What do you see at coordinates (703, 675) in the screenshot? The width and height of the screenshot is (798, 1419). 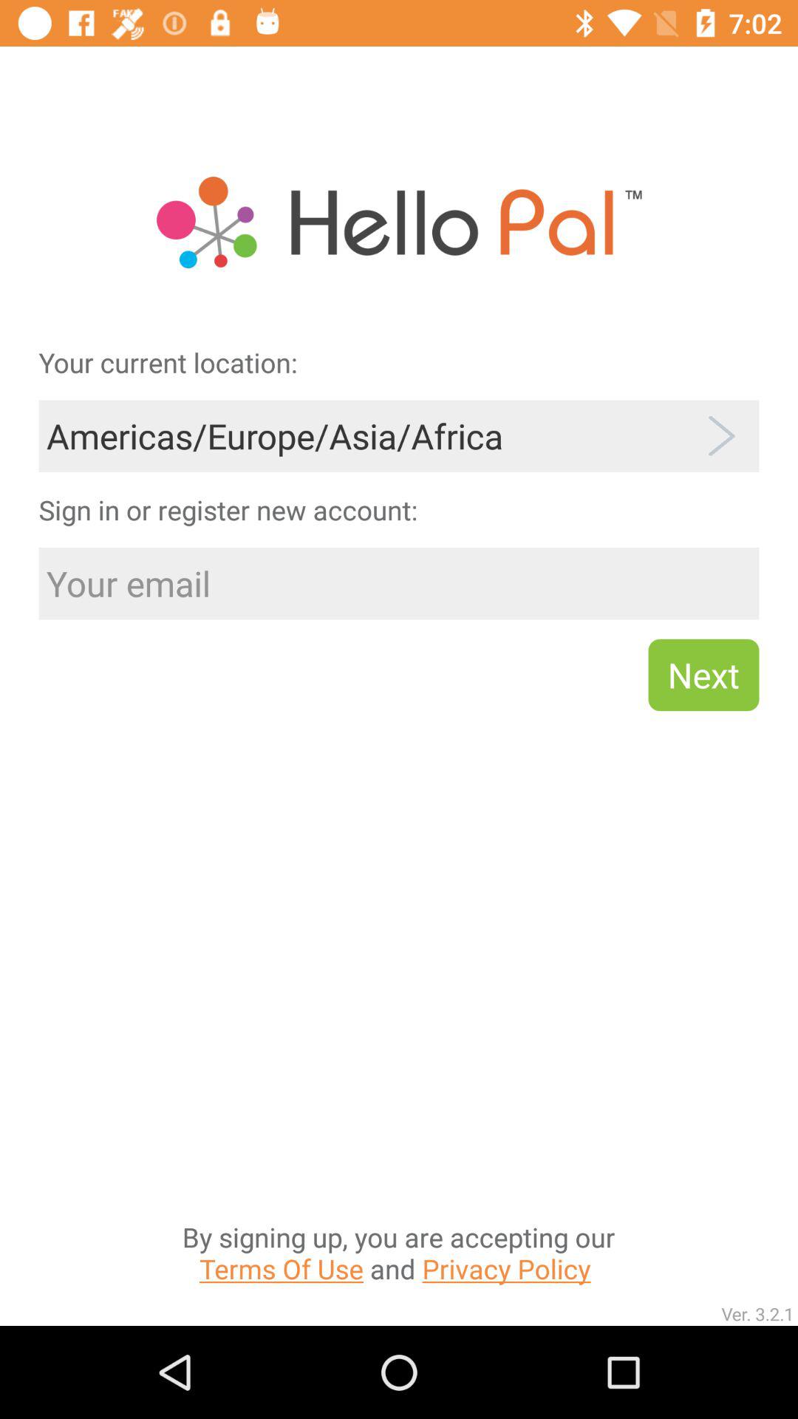 I see `tap the next item` at bounding box center [703, 675].